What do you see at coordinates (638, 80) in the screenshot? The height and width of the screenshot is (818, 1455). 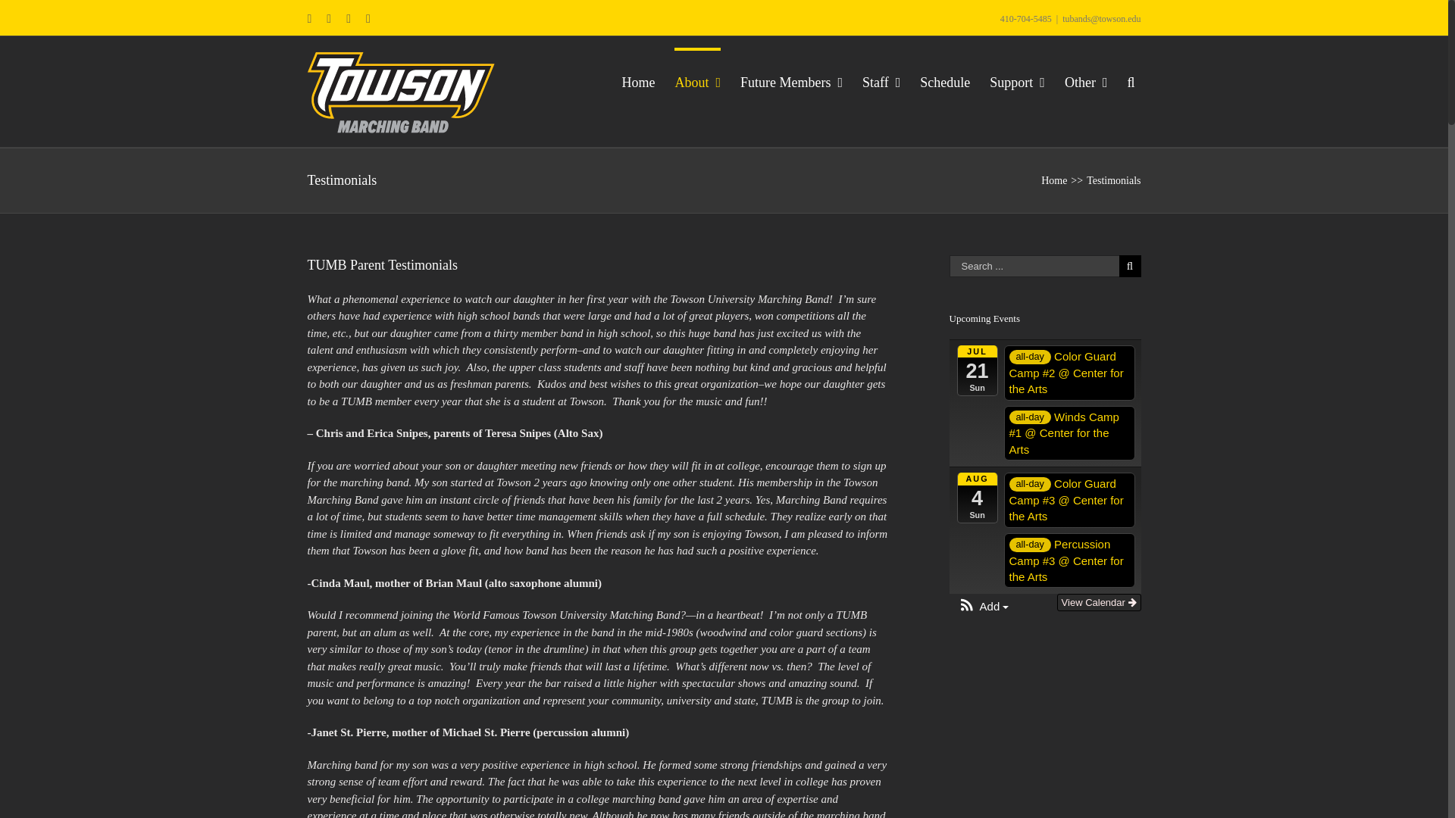 I see `Home` at bounding box center [638, 80].